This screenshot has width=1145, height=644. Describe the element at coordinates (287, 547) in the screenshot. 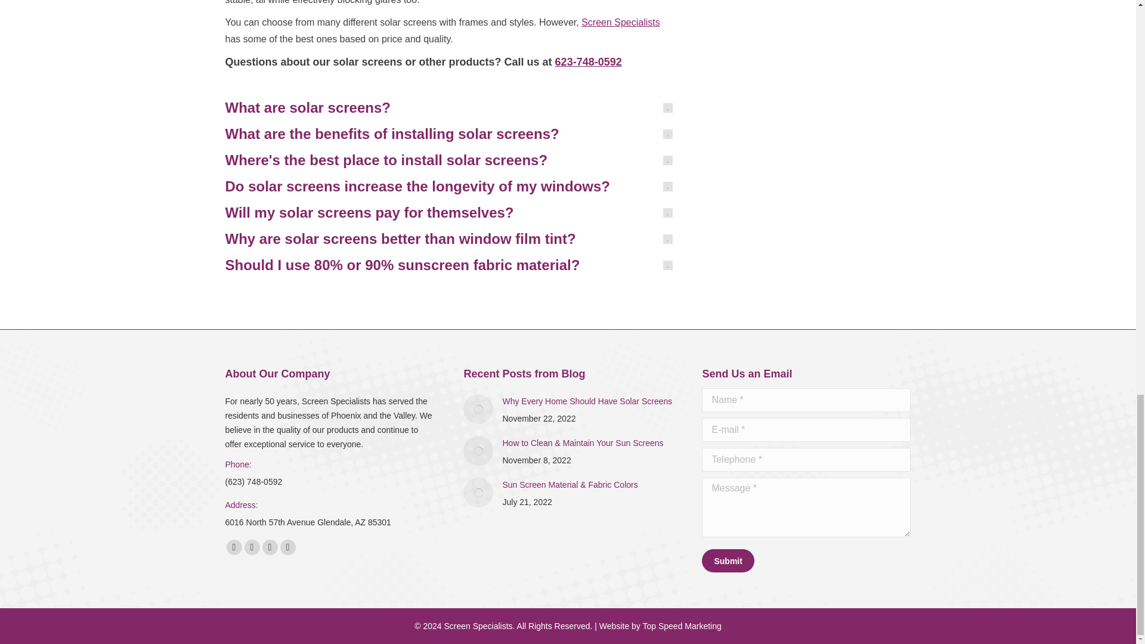

I see `Instagram page opens in new window` at that location.